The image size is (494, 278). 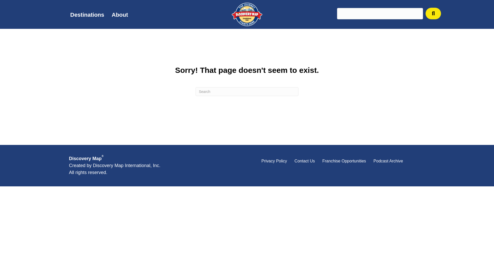 What do you see at coordinates (274, 161) in the screenshot?
I see `Privacy Policy` at bounding box center [274, 161].